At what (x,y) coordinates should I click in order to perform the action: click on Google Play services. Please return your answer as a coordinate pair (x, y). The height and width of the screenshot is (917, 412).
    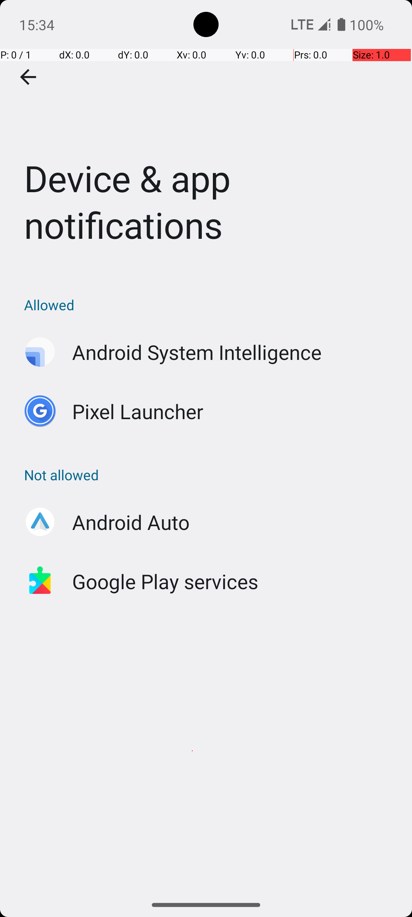
    Looking at the image, I should click on (166, 582).